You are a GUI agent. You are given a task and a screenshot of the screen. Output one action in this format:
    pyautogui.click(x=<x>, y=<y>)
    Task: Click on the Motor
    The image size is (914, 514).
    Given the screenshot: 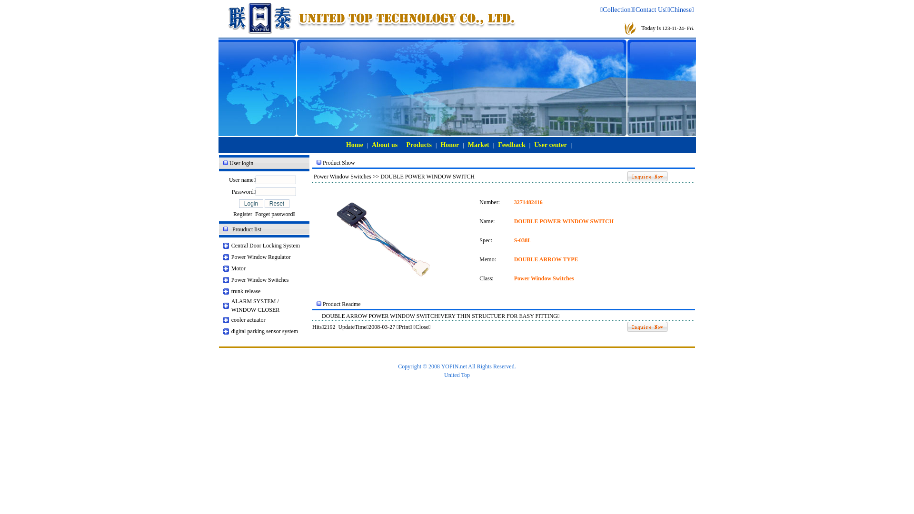 What is the action you would take?
    pyautogui.click(x=238, y=268)
    